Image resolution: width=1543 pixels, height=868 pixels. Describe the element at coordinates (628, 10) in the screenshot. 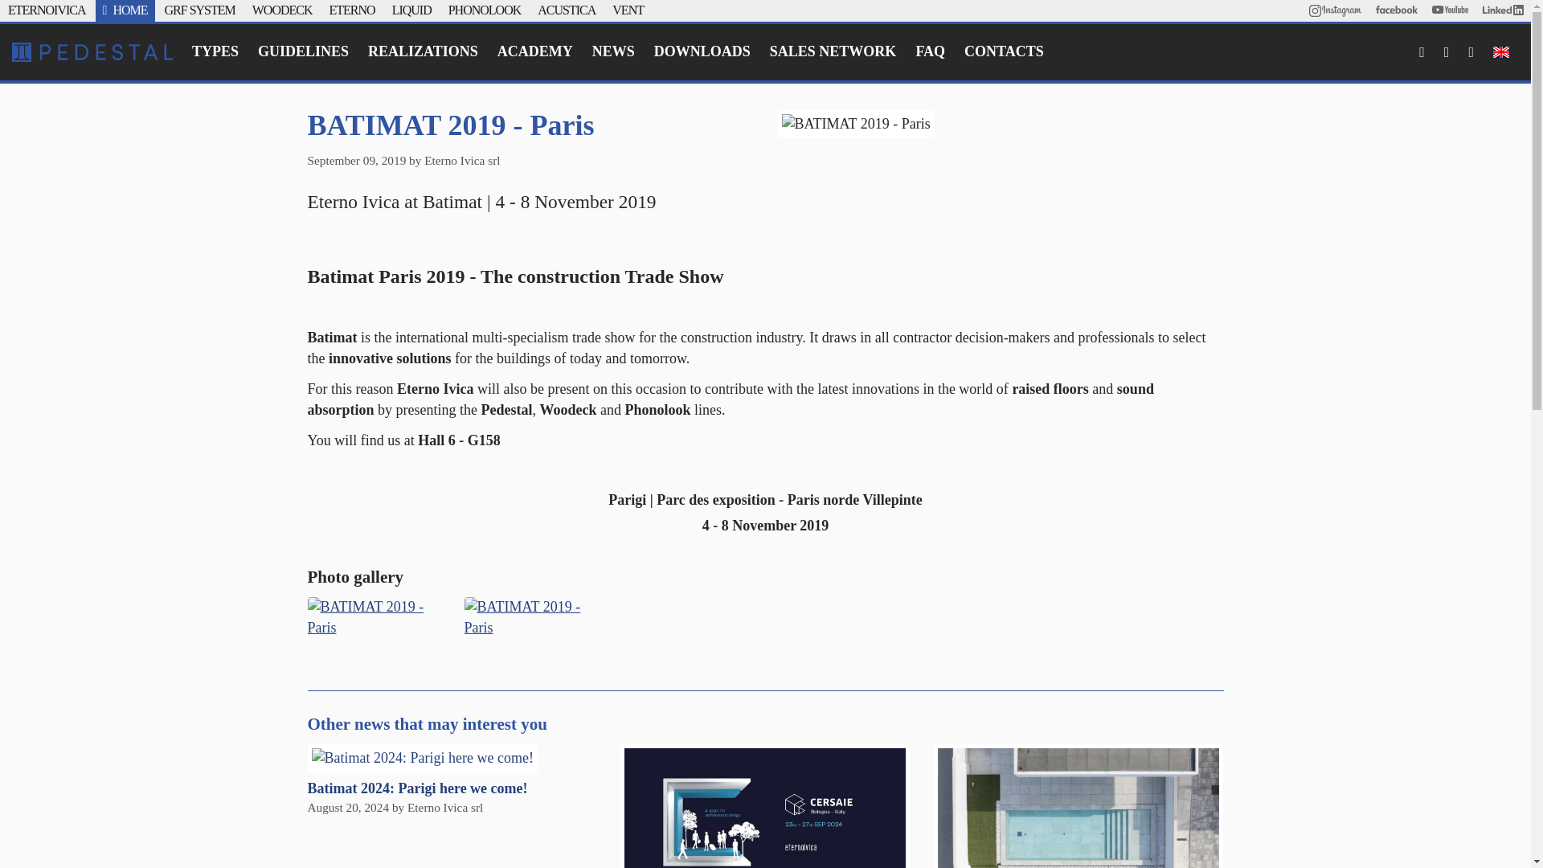

I see `VENT` at that location.